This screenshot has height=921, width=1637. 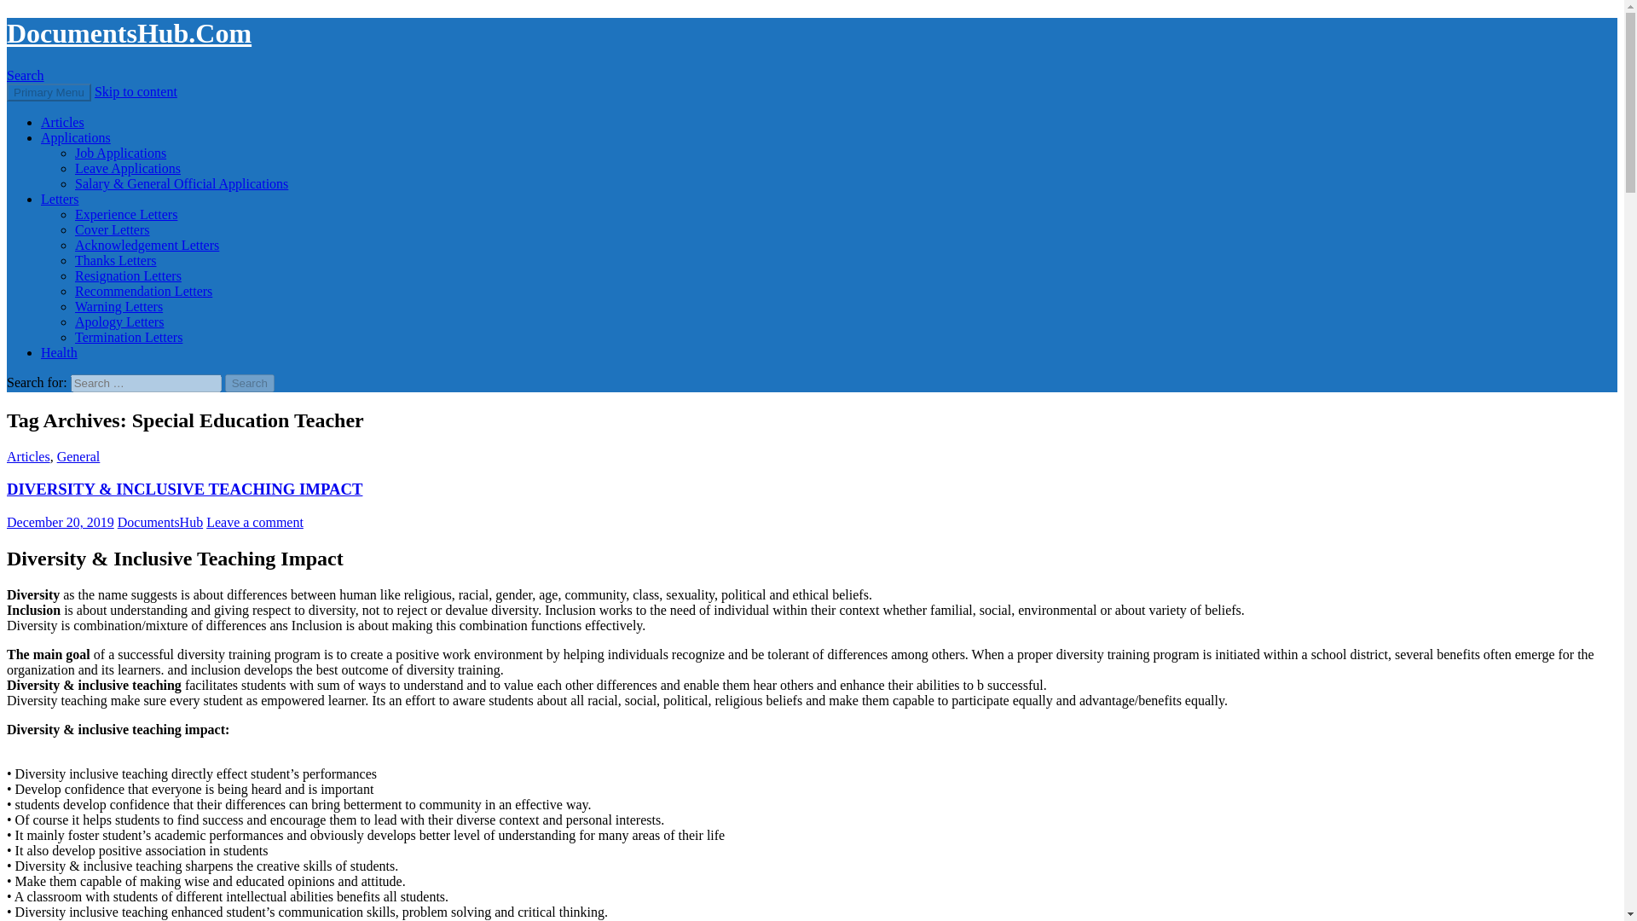 What do you see at coordinates (147, 244) in the screenshot?
I see `Acknowledgement Letters` at bounding box center [147, 244].